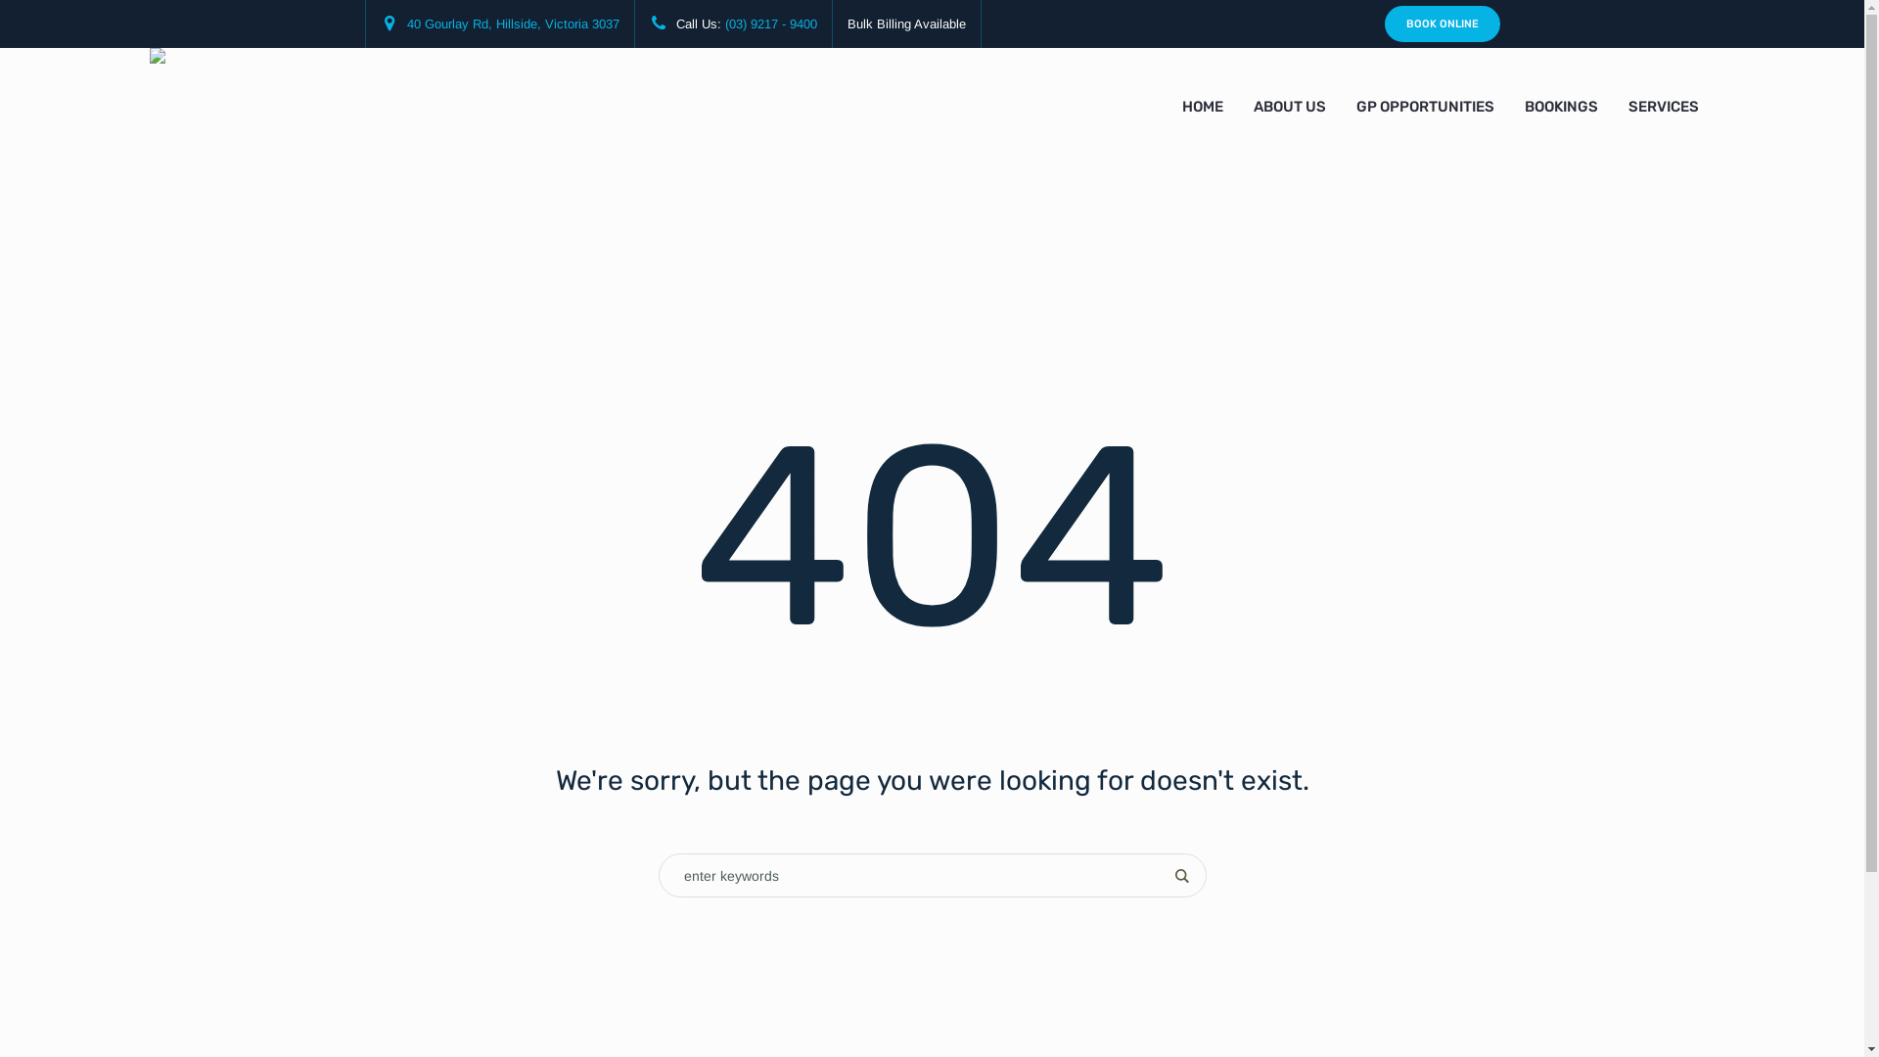  I want to click on ABOUT US, so click(1290, 107).